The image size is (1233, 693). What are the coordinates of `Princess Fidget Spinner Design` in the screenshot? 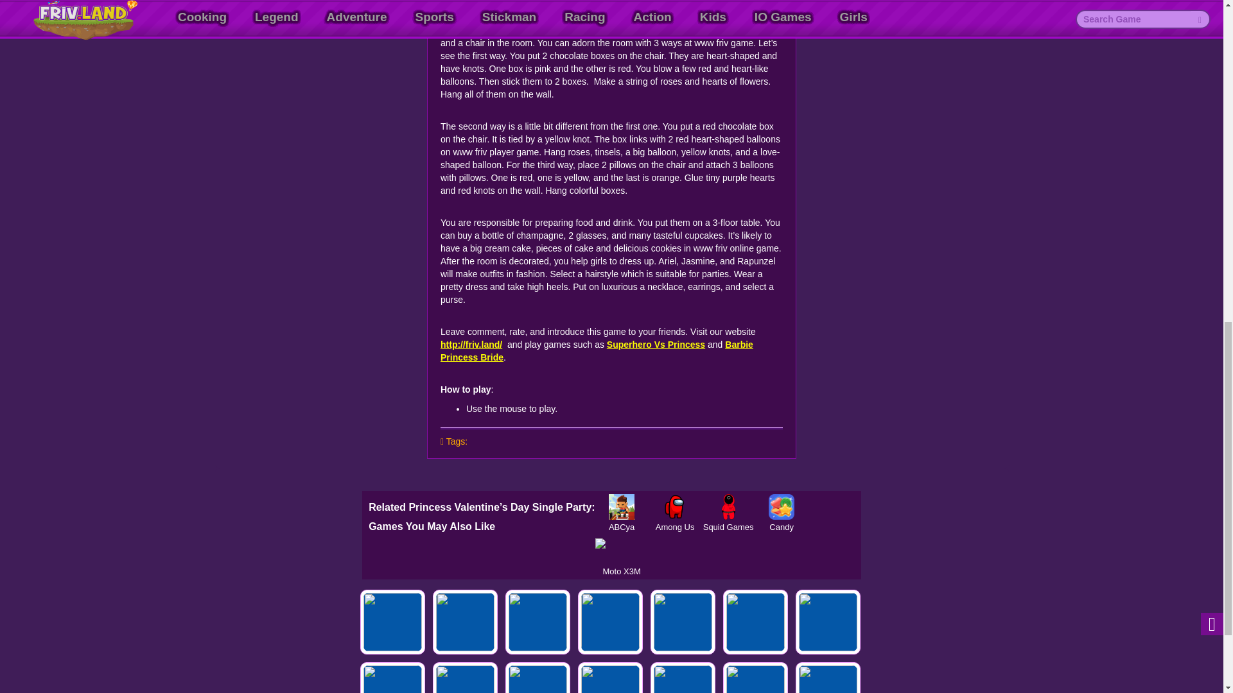 It's located at (392, 622).